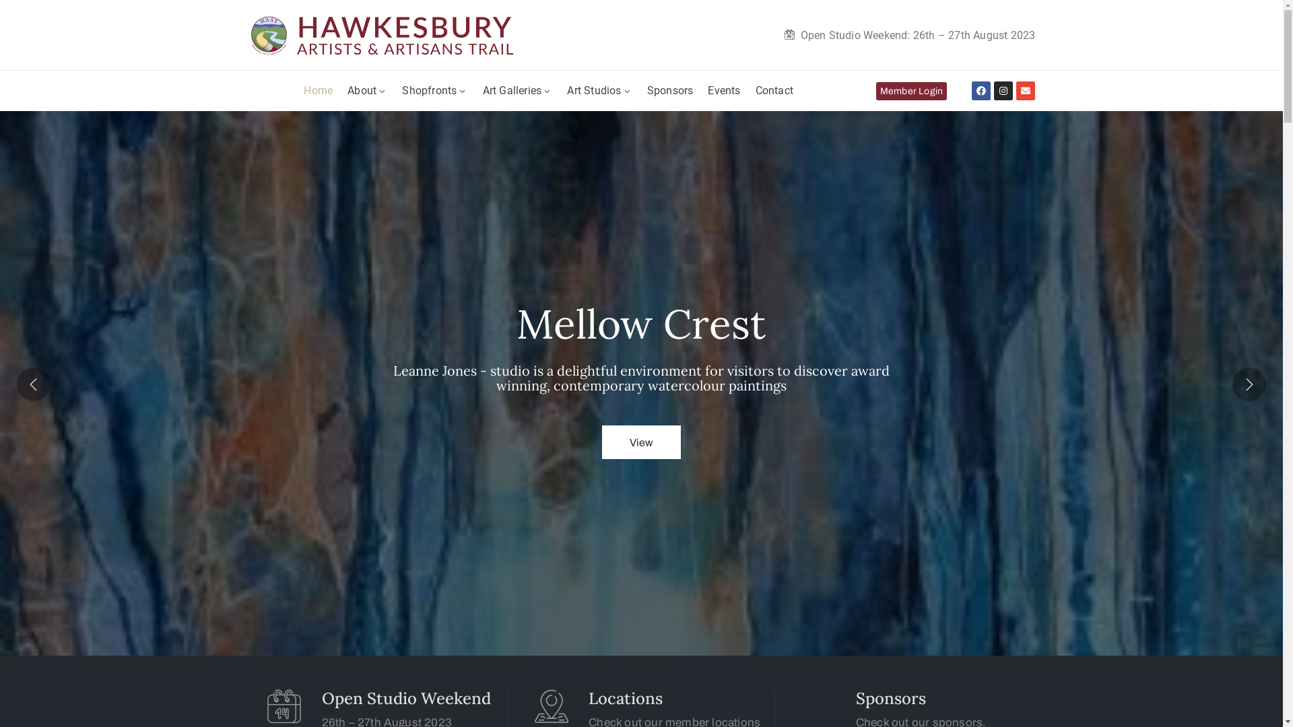  What do you see at coordinates (912, 92) in the screenshot?
I see `Member Login` at bounding box center [912, 92].